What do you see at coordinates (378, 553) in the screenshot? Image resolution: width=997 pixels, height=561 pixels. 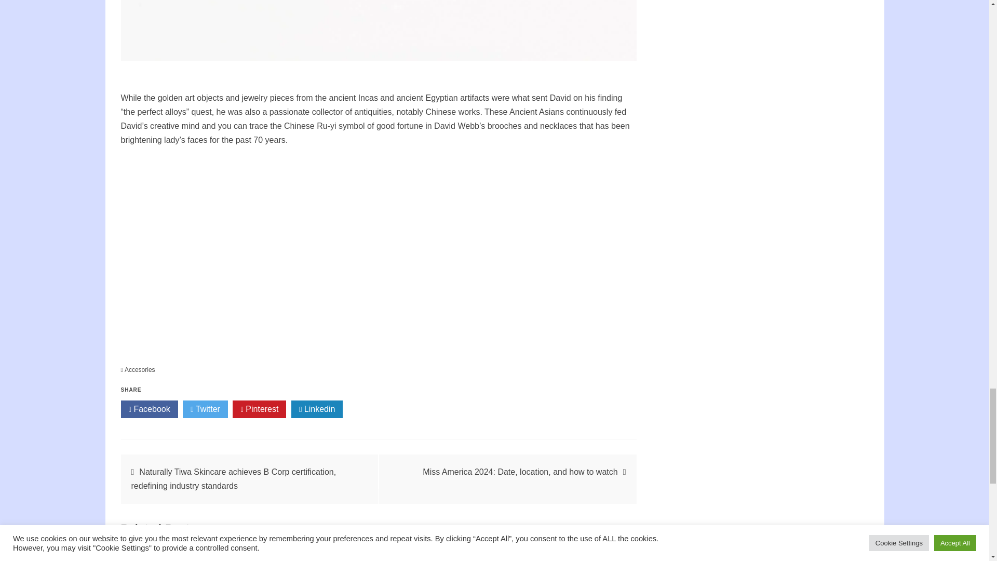 I see `Big Bridge Sways 2024` at bounding box center [378, 553].